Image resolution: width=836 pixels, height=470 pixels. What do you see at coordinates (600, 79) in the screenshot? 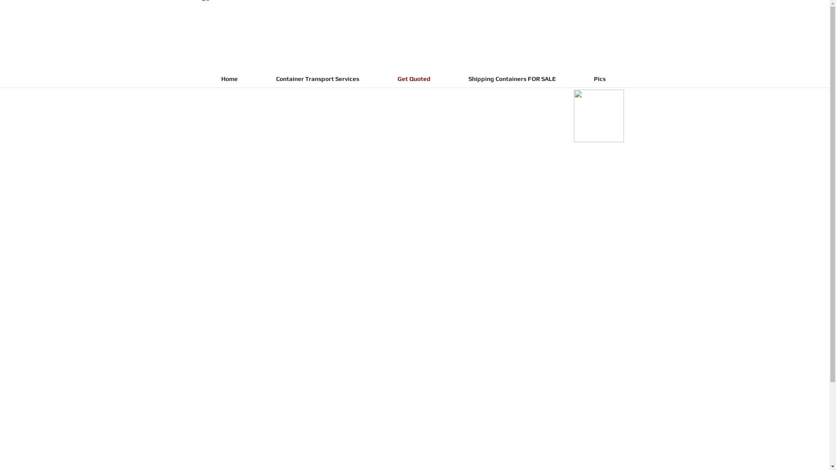
I see `Pics` at bounding box center [600, 79].